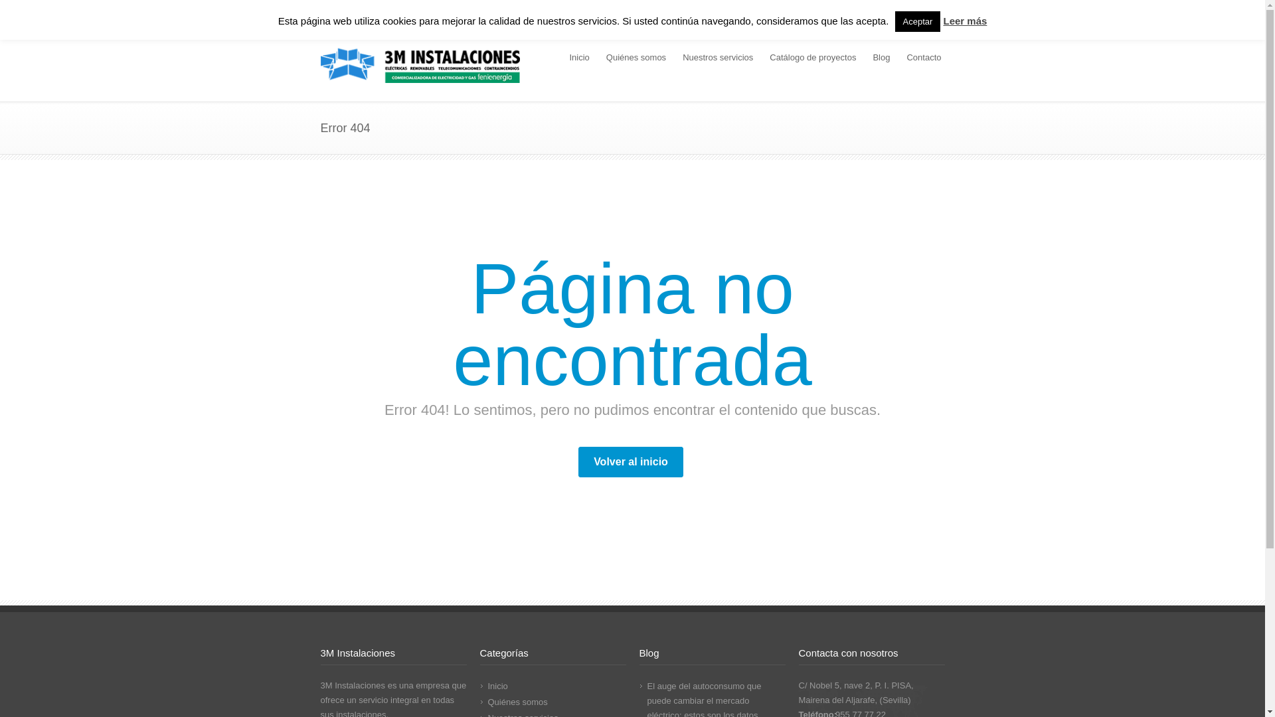  I want to click on Contacto, so click(924, 58).